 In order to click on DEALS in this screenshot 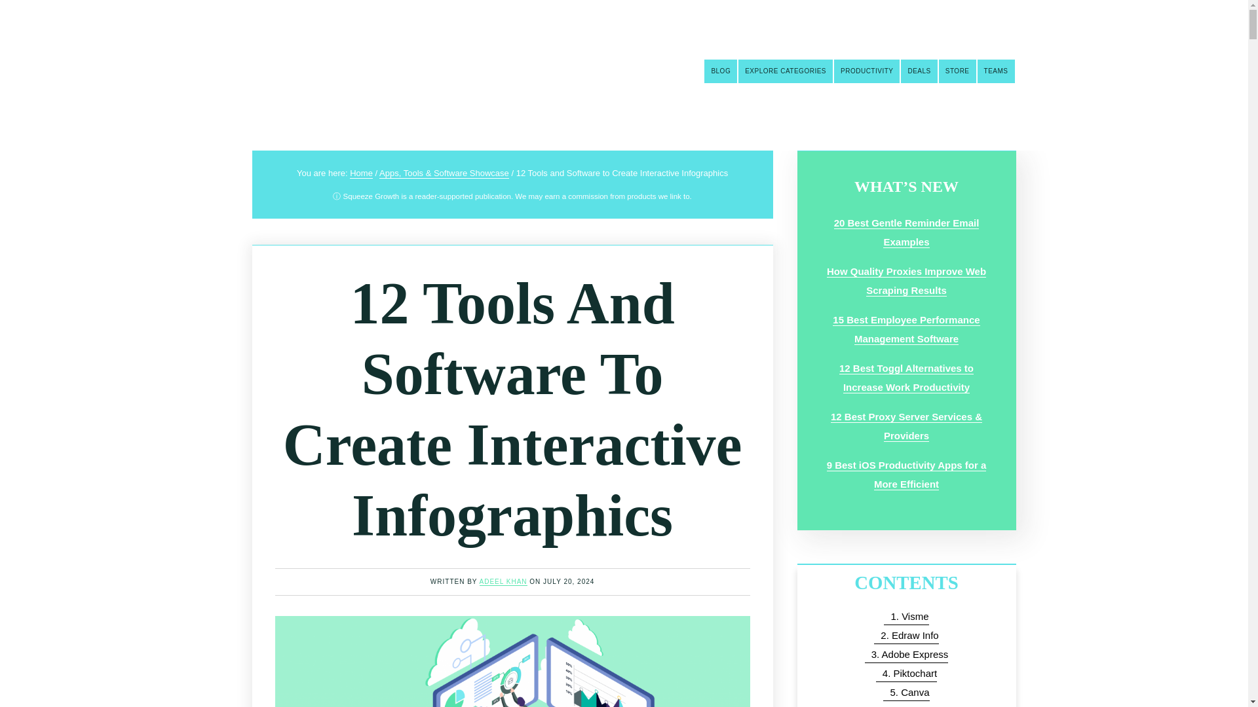, I will do `click(919, 71)`.